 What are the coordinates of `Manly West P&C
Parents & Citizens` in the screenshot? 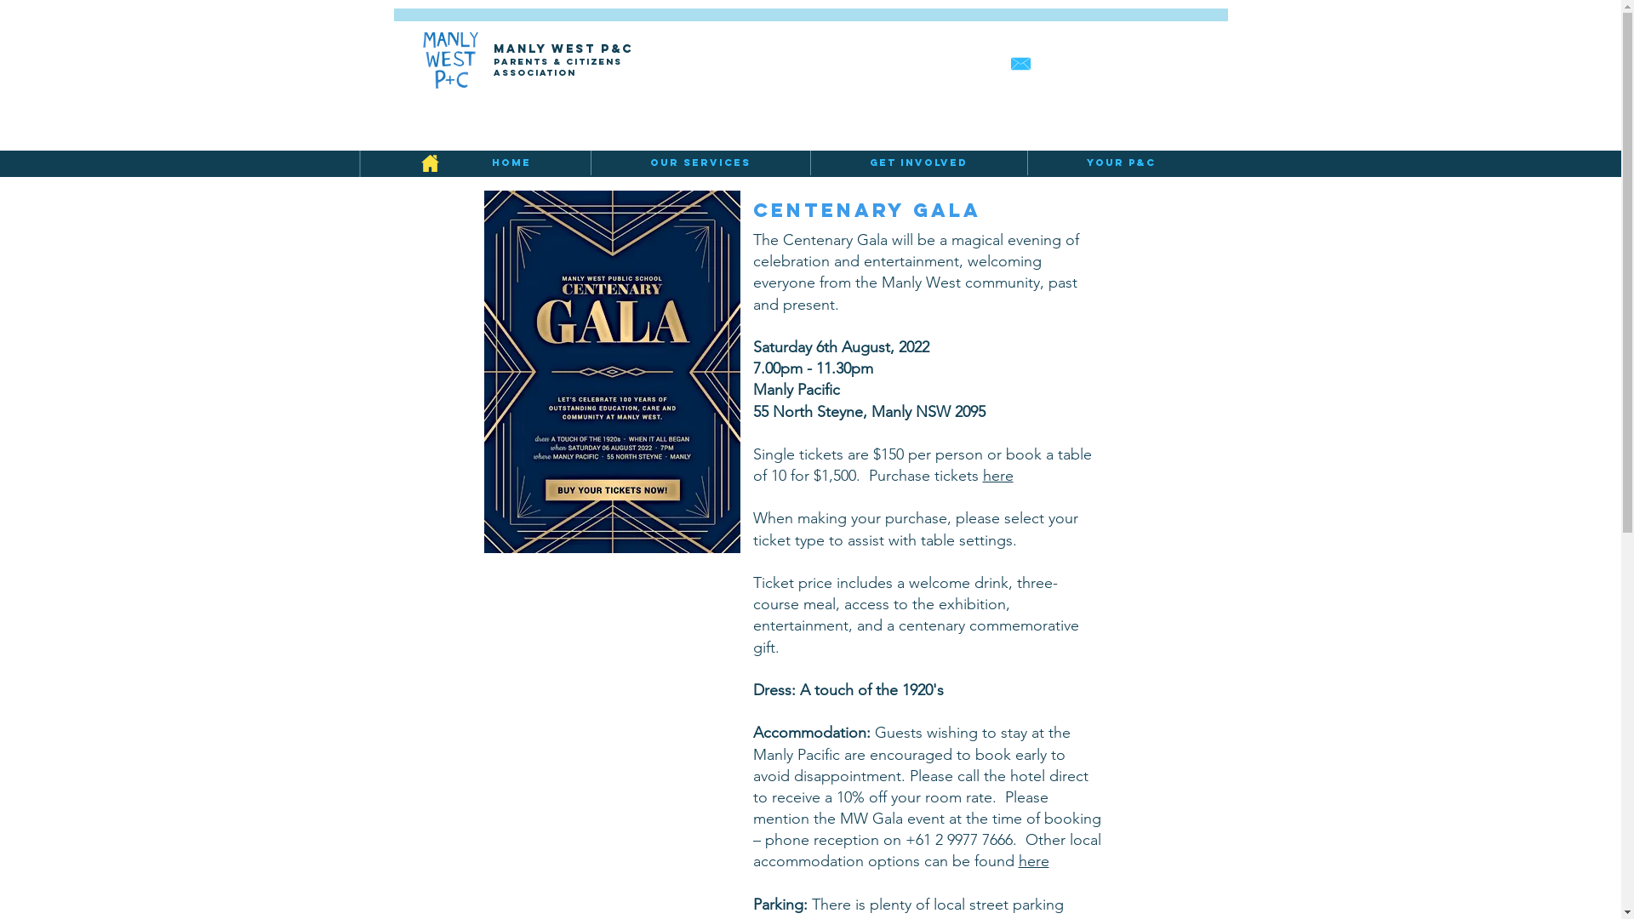 It's located at (563, 56).